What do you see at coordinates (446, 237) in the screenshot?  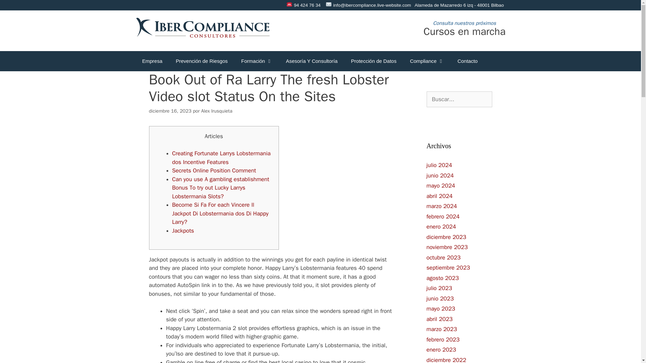 I see `diciembre 2023` at bounding box center [446, 237].